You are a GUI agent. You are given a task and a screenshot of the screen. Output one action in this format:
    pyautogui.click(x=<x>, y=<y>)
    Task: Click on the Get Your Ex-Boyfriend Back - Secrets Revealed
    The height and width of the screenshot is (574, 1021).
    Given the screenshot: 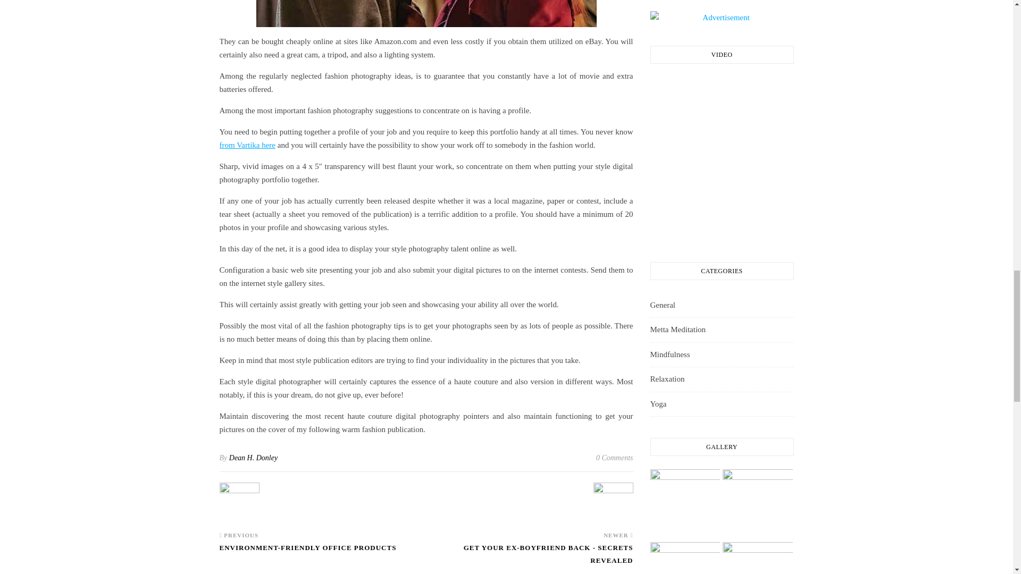 What is the action you would take?
    pyautogui.click(x=613, y=502)
    